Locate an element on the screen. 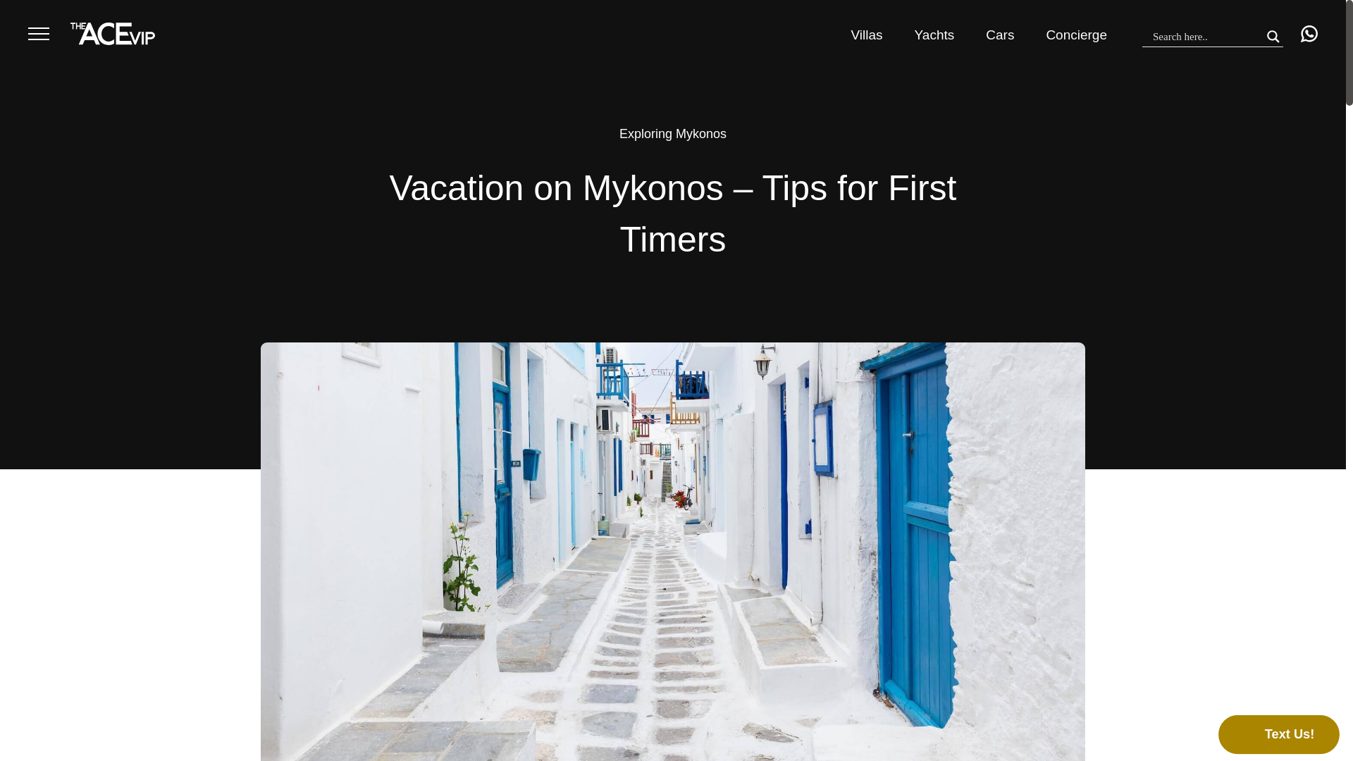  Cars is located at coordinates (999, 35).